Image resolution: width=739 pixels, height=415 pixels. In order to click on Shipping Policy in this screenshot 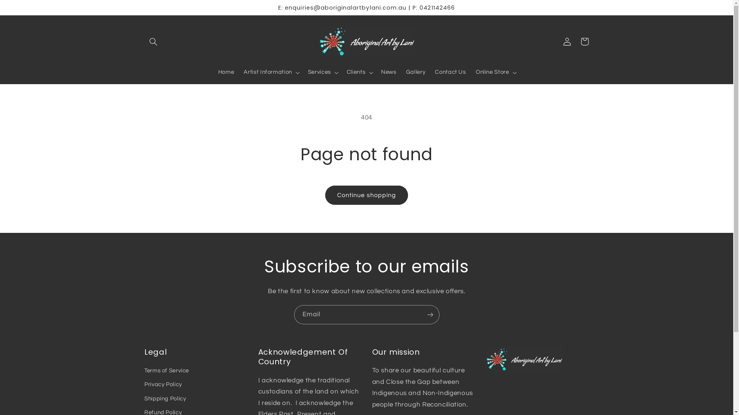, I will do `click(165, 399)`.